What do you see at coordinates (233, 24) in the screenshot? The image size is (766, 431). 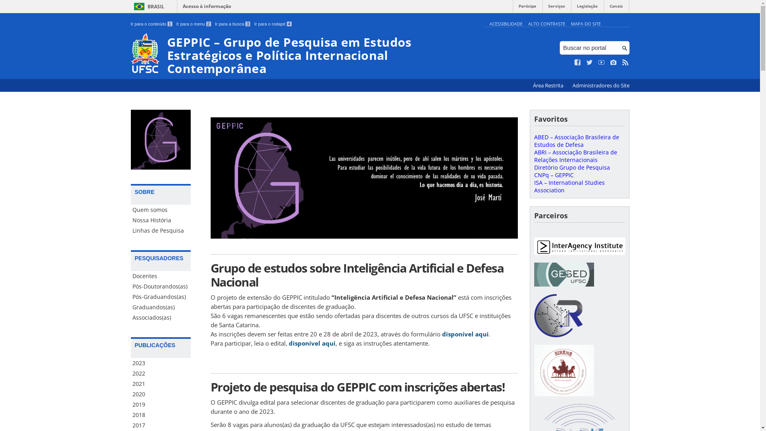 I see `Ir para a busca 3` at bounding box center [233, 24].